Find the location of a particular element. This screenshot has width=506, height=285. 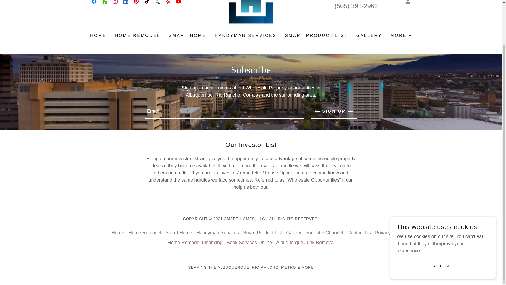

Smart Homes, LLC is located at coordinates (251, 2).